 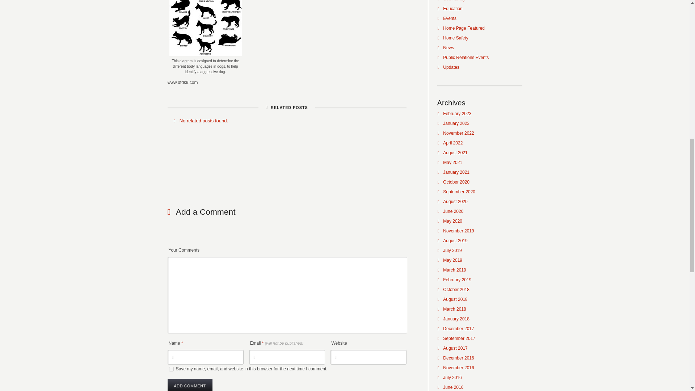 What do you see at coordinates (456, 123) in the screenshot?
I see `January 2023` at bounding box center [456, 123].